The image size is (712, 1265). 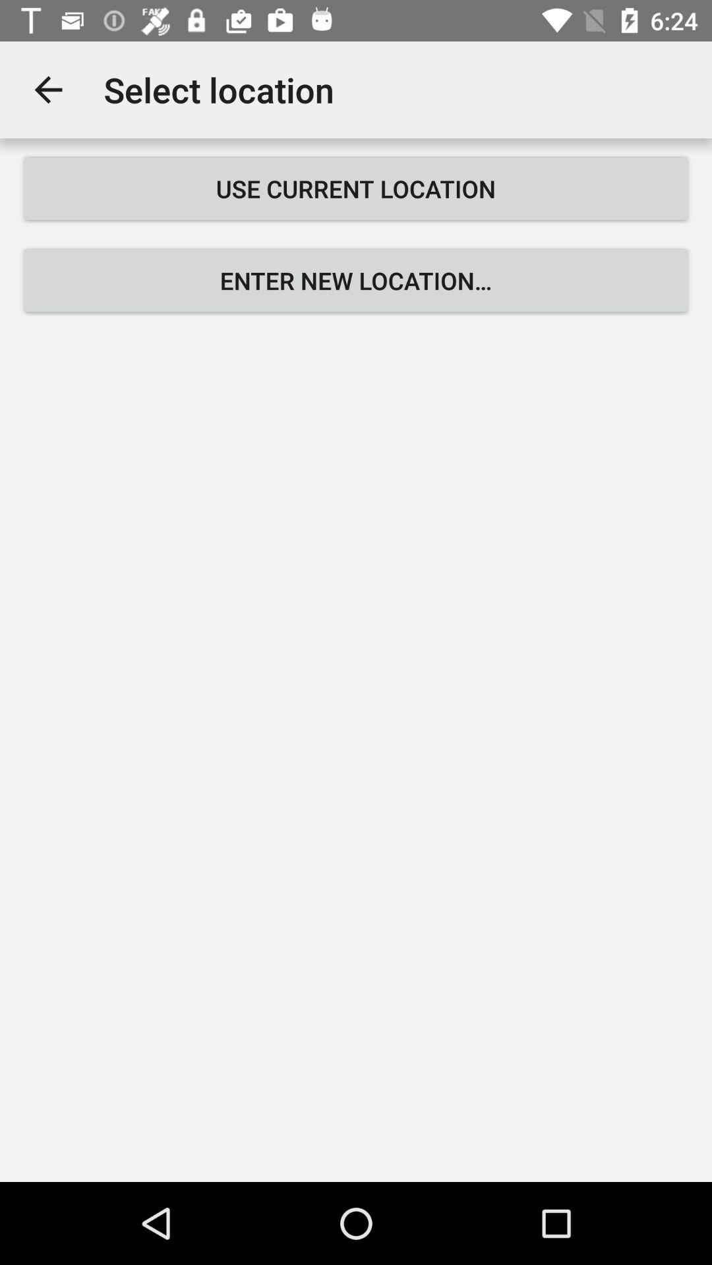 I want to click on launch the icon below use current location icon, so click(x=356, y=281).